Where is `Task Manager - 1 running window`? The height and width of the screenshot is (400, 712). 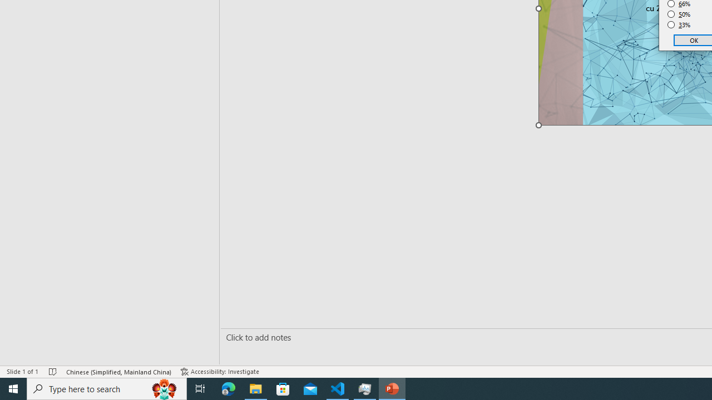 Task Manager - 1 running window is located at coordinates (365, 389).